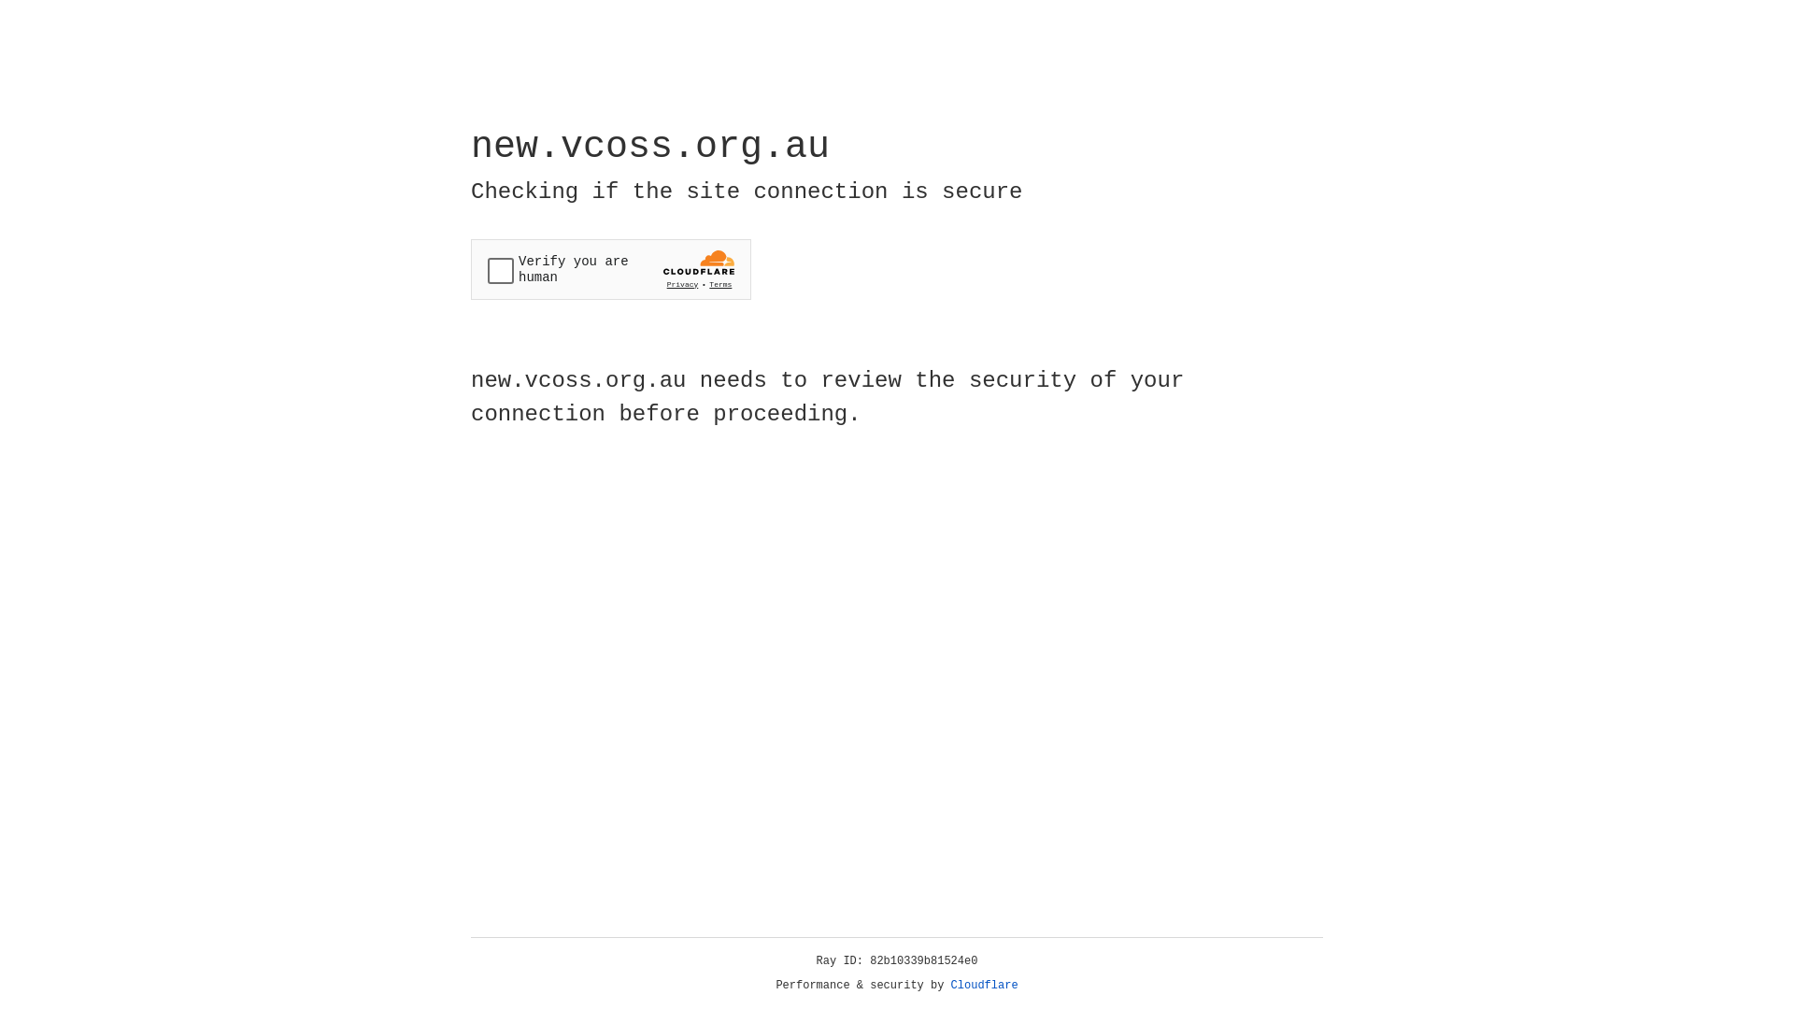 Image resolution: width=1794 pixels, height=1009 pixels. I want to click on Widget containing a Cloudflare security challenge, so click(611, 269).